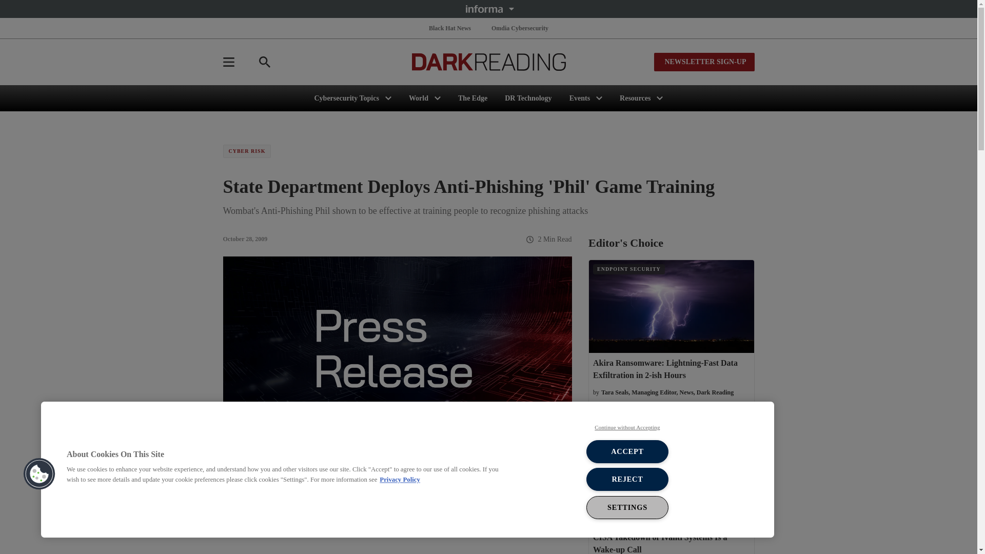 This screenshot has height=554, width=985. What do you see at coordinates (449, 28) in the screenshot?
I see `Black Hat News` at bounding box center [449, 28].